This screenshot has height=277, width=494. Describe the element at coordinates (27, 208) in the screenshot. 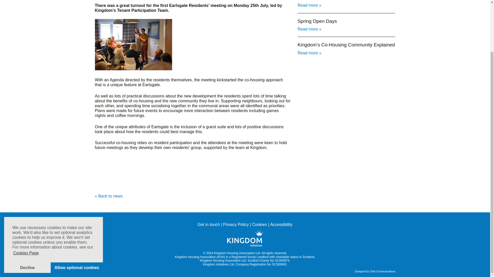

I see `Decline` at that location.